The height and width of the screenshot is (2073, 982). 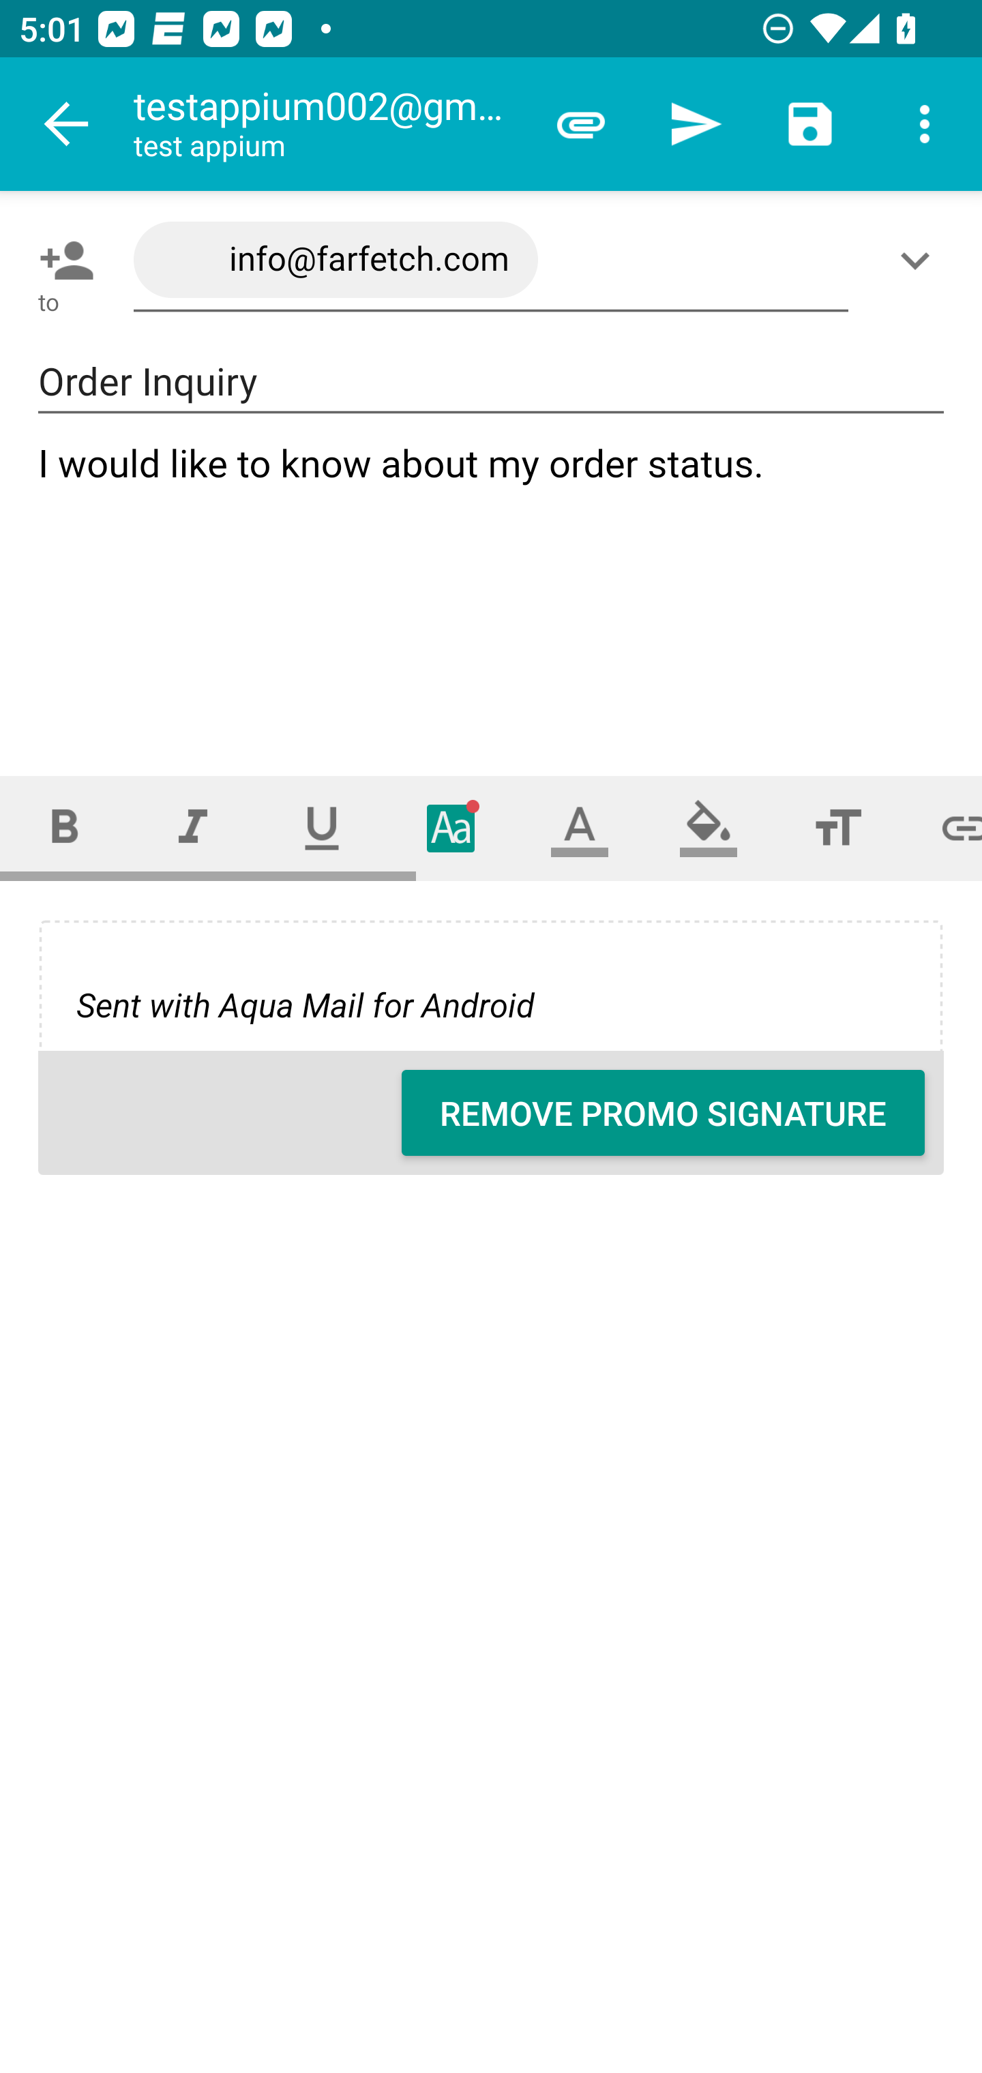 What do you see at coordinates (925, 124) in the screenshot?
I see `More options` at bounding box center [925, 124].